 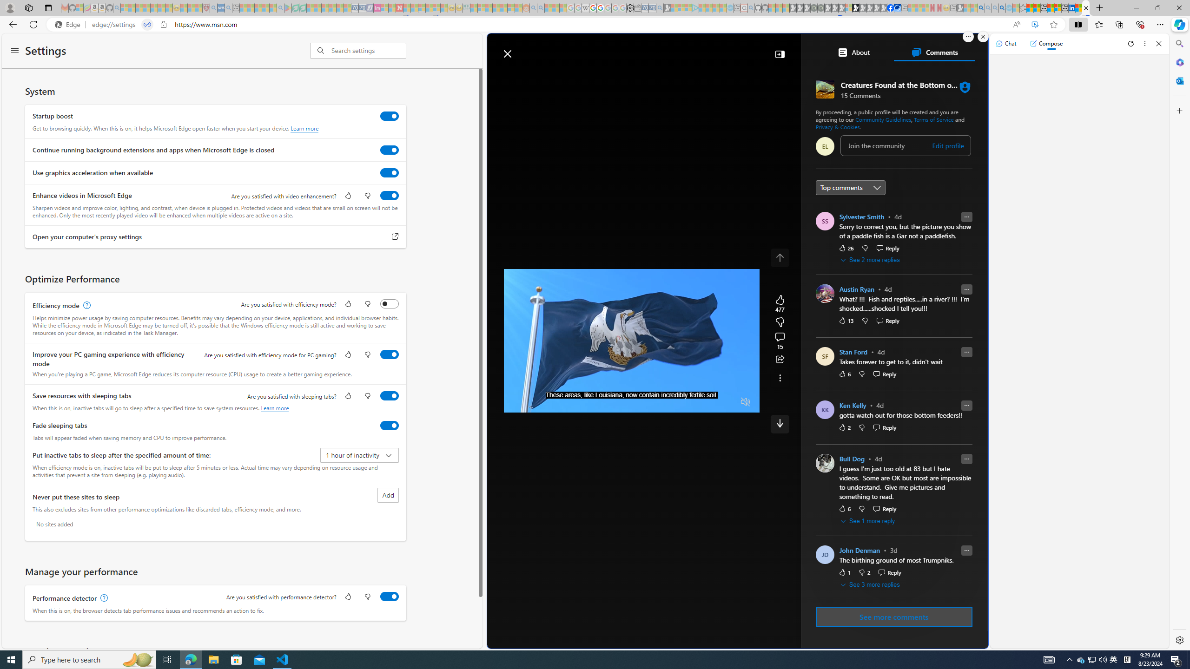 What do you see at coordinates (906, 145) in the screenshot?
I see `comment-box` at bounding box center [906, 145].